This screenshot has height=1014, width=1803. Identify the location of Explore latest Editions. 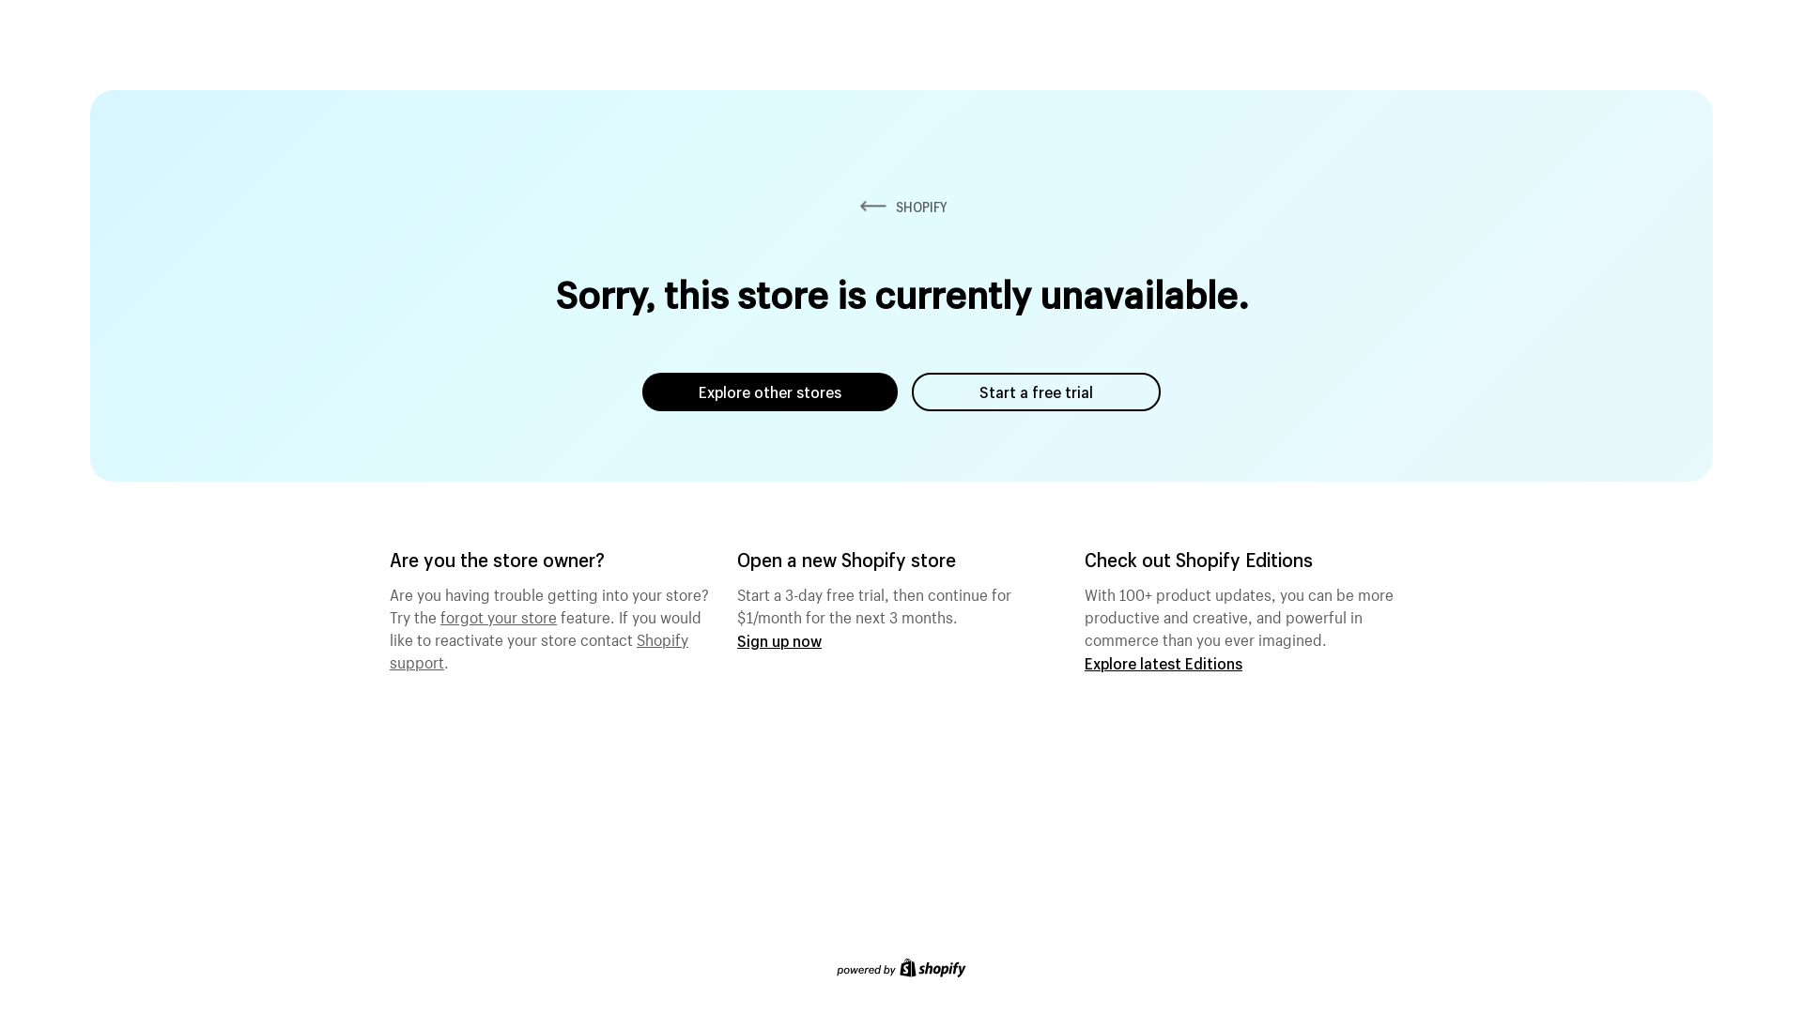
(1163, 663).